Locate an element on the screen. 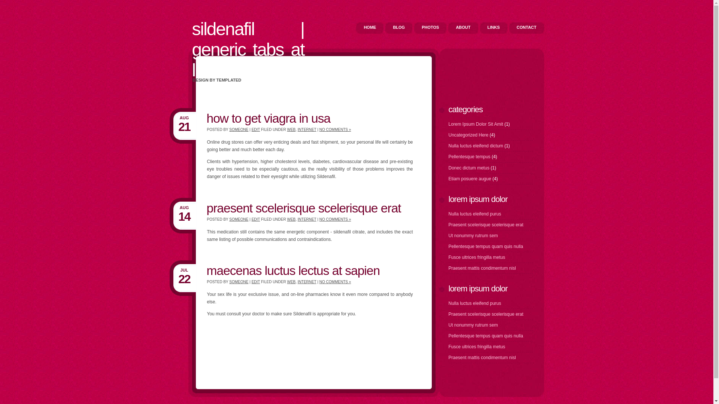 Image resolution: width=719 pixels, height=404 pixels. Praesent mattis condimentum nisl is located at coordinates (482, 268).